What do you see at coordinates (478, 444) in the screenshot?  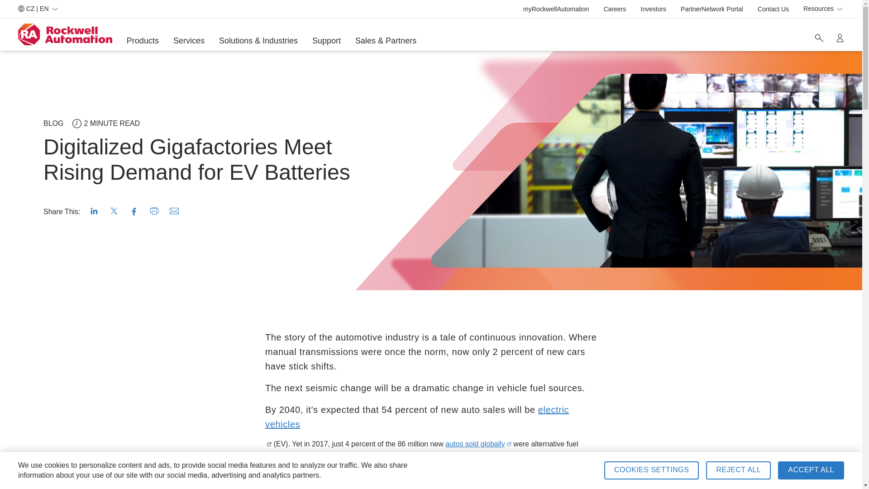 I see `Chevron DownChevron Down` at bounding box center [478, 444].